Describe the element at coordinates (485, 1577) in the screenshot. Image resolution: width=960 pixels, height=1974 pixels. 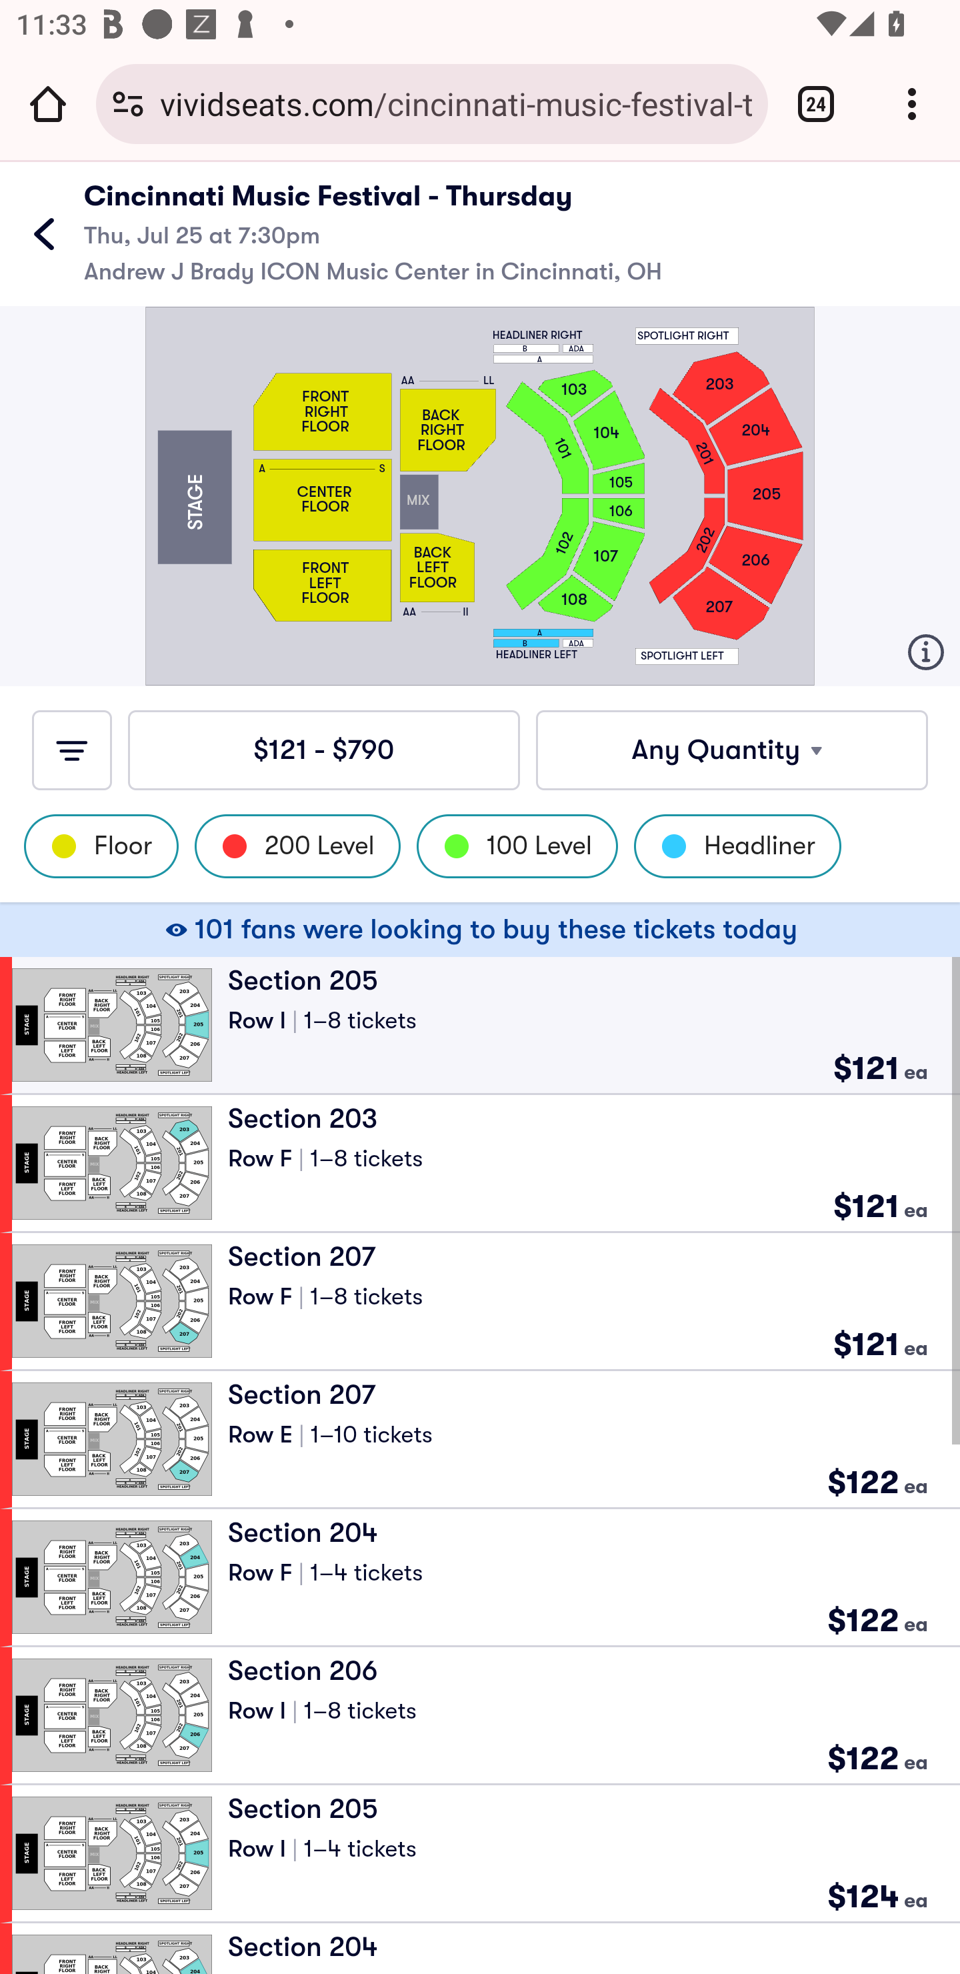
I see `Section 204 Row F | 1–4 tickets $122 ea` at that location.